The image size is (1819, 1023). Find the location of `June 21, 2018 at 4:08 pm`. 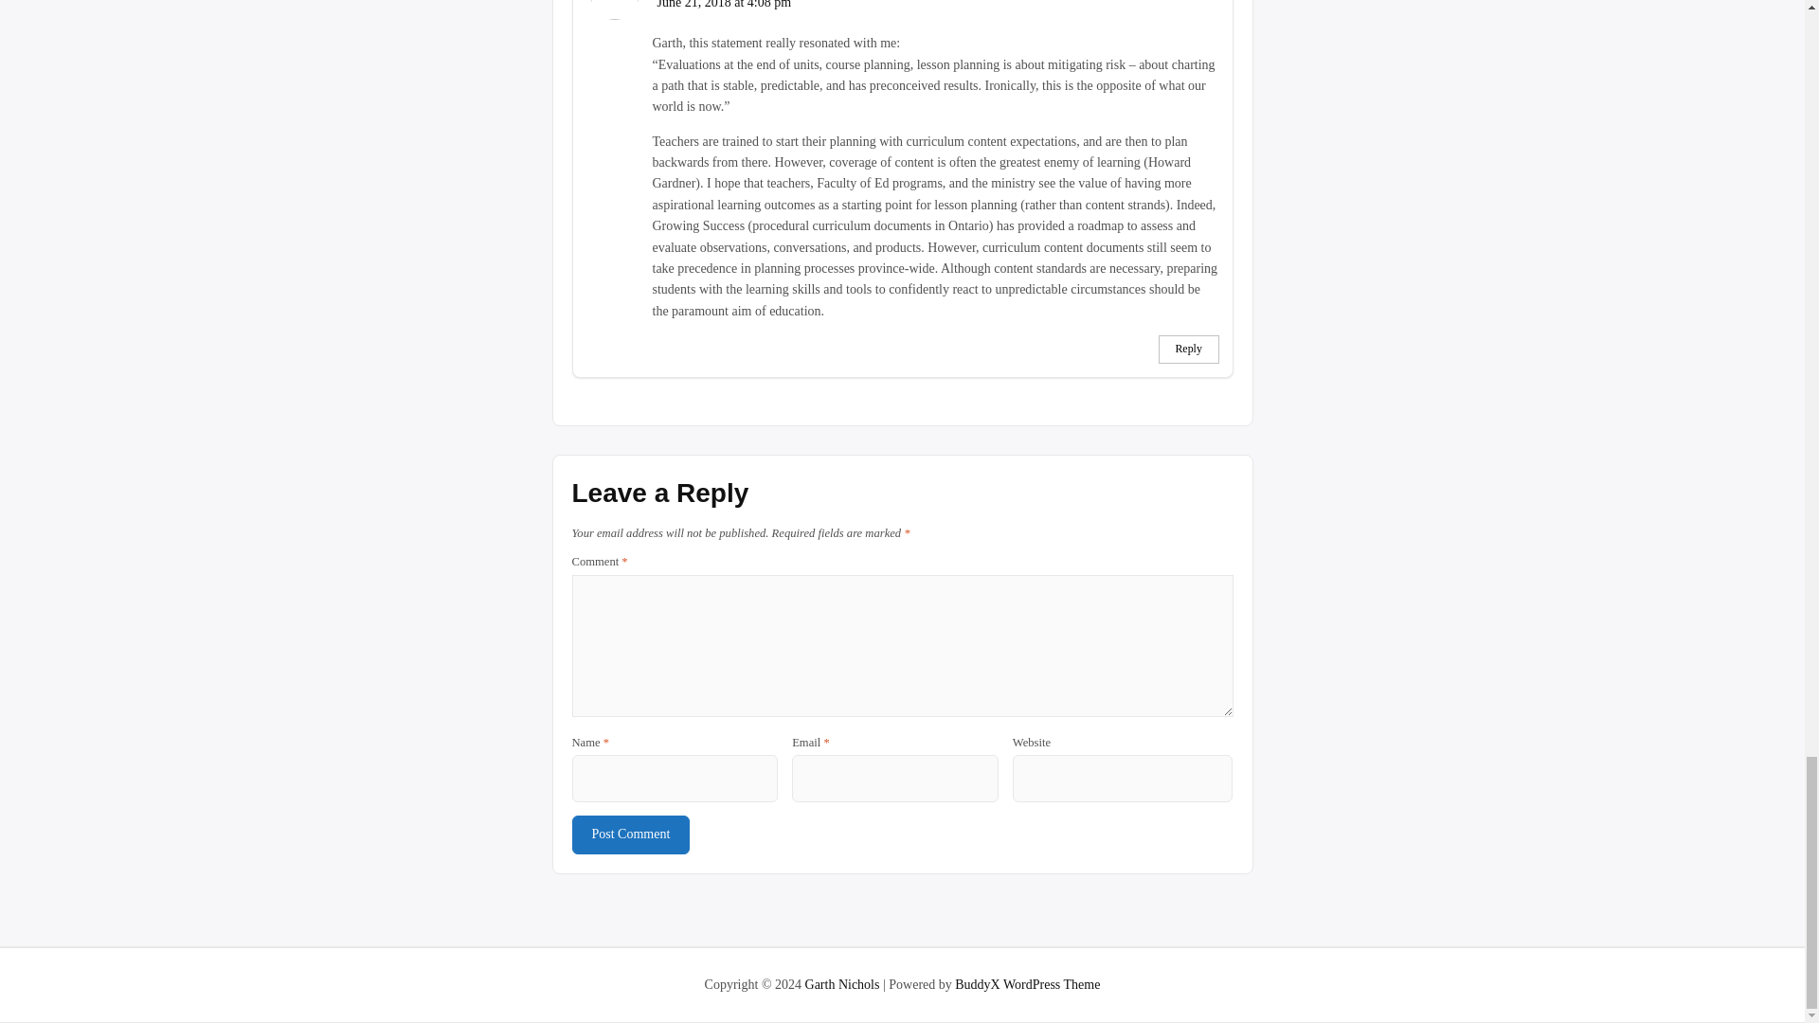

June 21, 2018 at 4:08 pm is located at coordinates (724, 4).